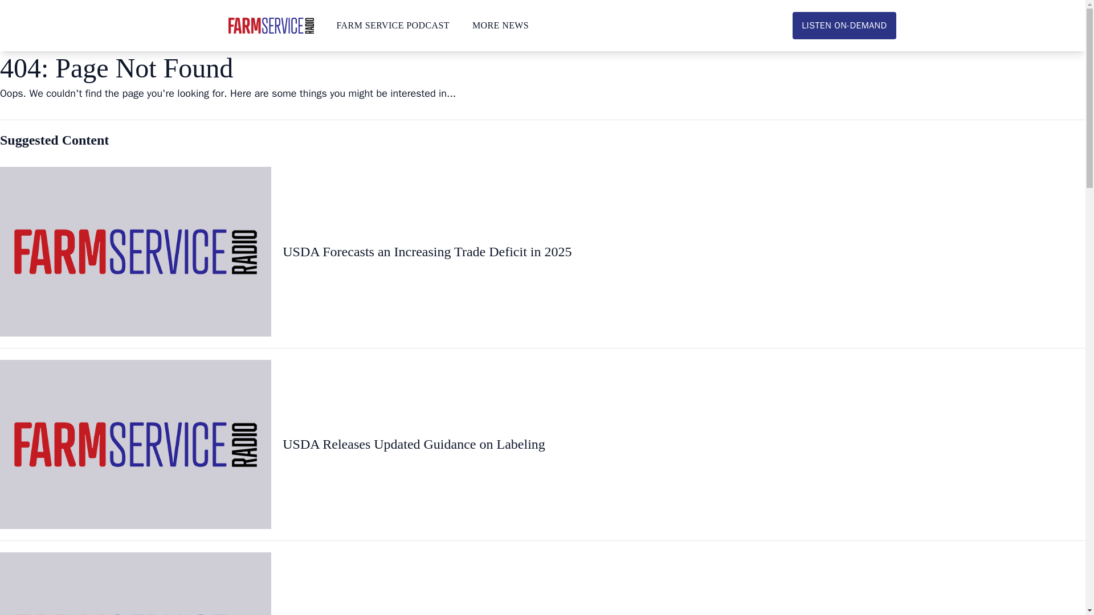  Describe the element at coordinates (844, 25) in the screenshot. I see `LISTEN ON-DEMAND` at that location.